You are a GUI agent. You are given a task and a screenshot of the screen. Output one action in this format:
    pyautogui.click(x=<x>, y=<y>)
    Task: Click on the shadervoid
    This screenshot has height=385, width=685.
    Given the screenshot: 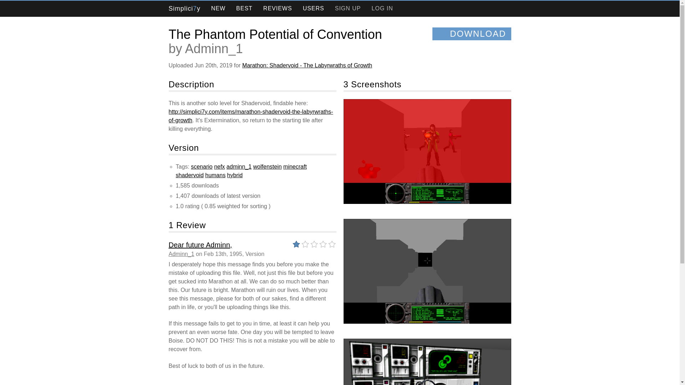 What is the action you would take?
    pyautogui.click(x=189, y=175)
    